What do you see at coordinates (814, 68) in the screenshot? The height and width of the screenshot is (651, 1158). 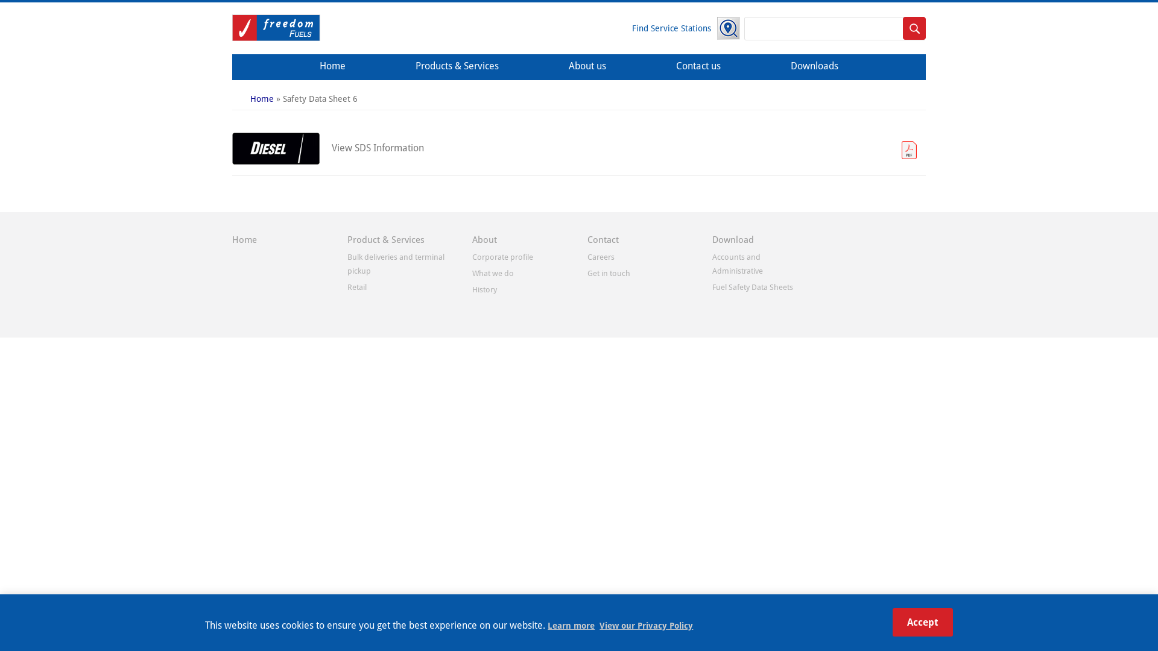 I see `Downloads` at bounding box center [814, 68].